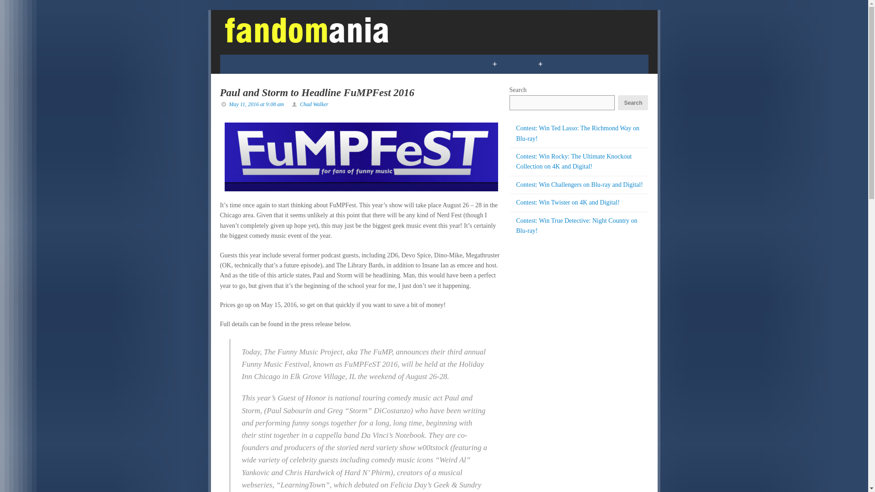  Describe the element at coordinates (256, 104) in the screenshot. I see `May 11, 2016 at 9:08 am` at that location.